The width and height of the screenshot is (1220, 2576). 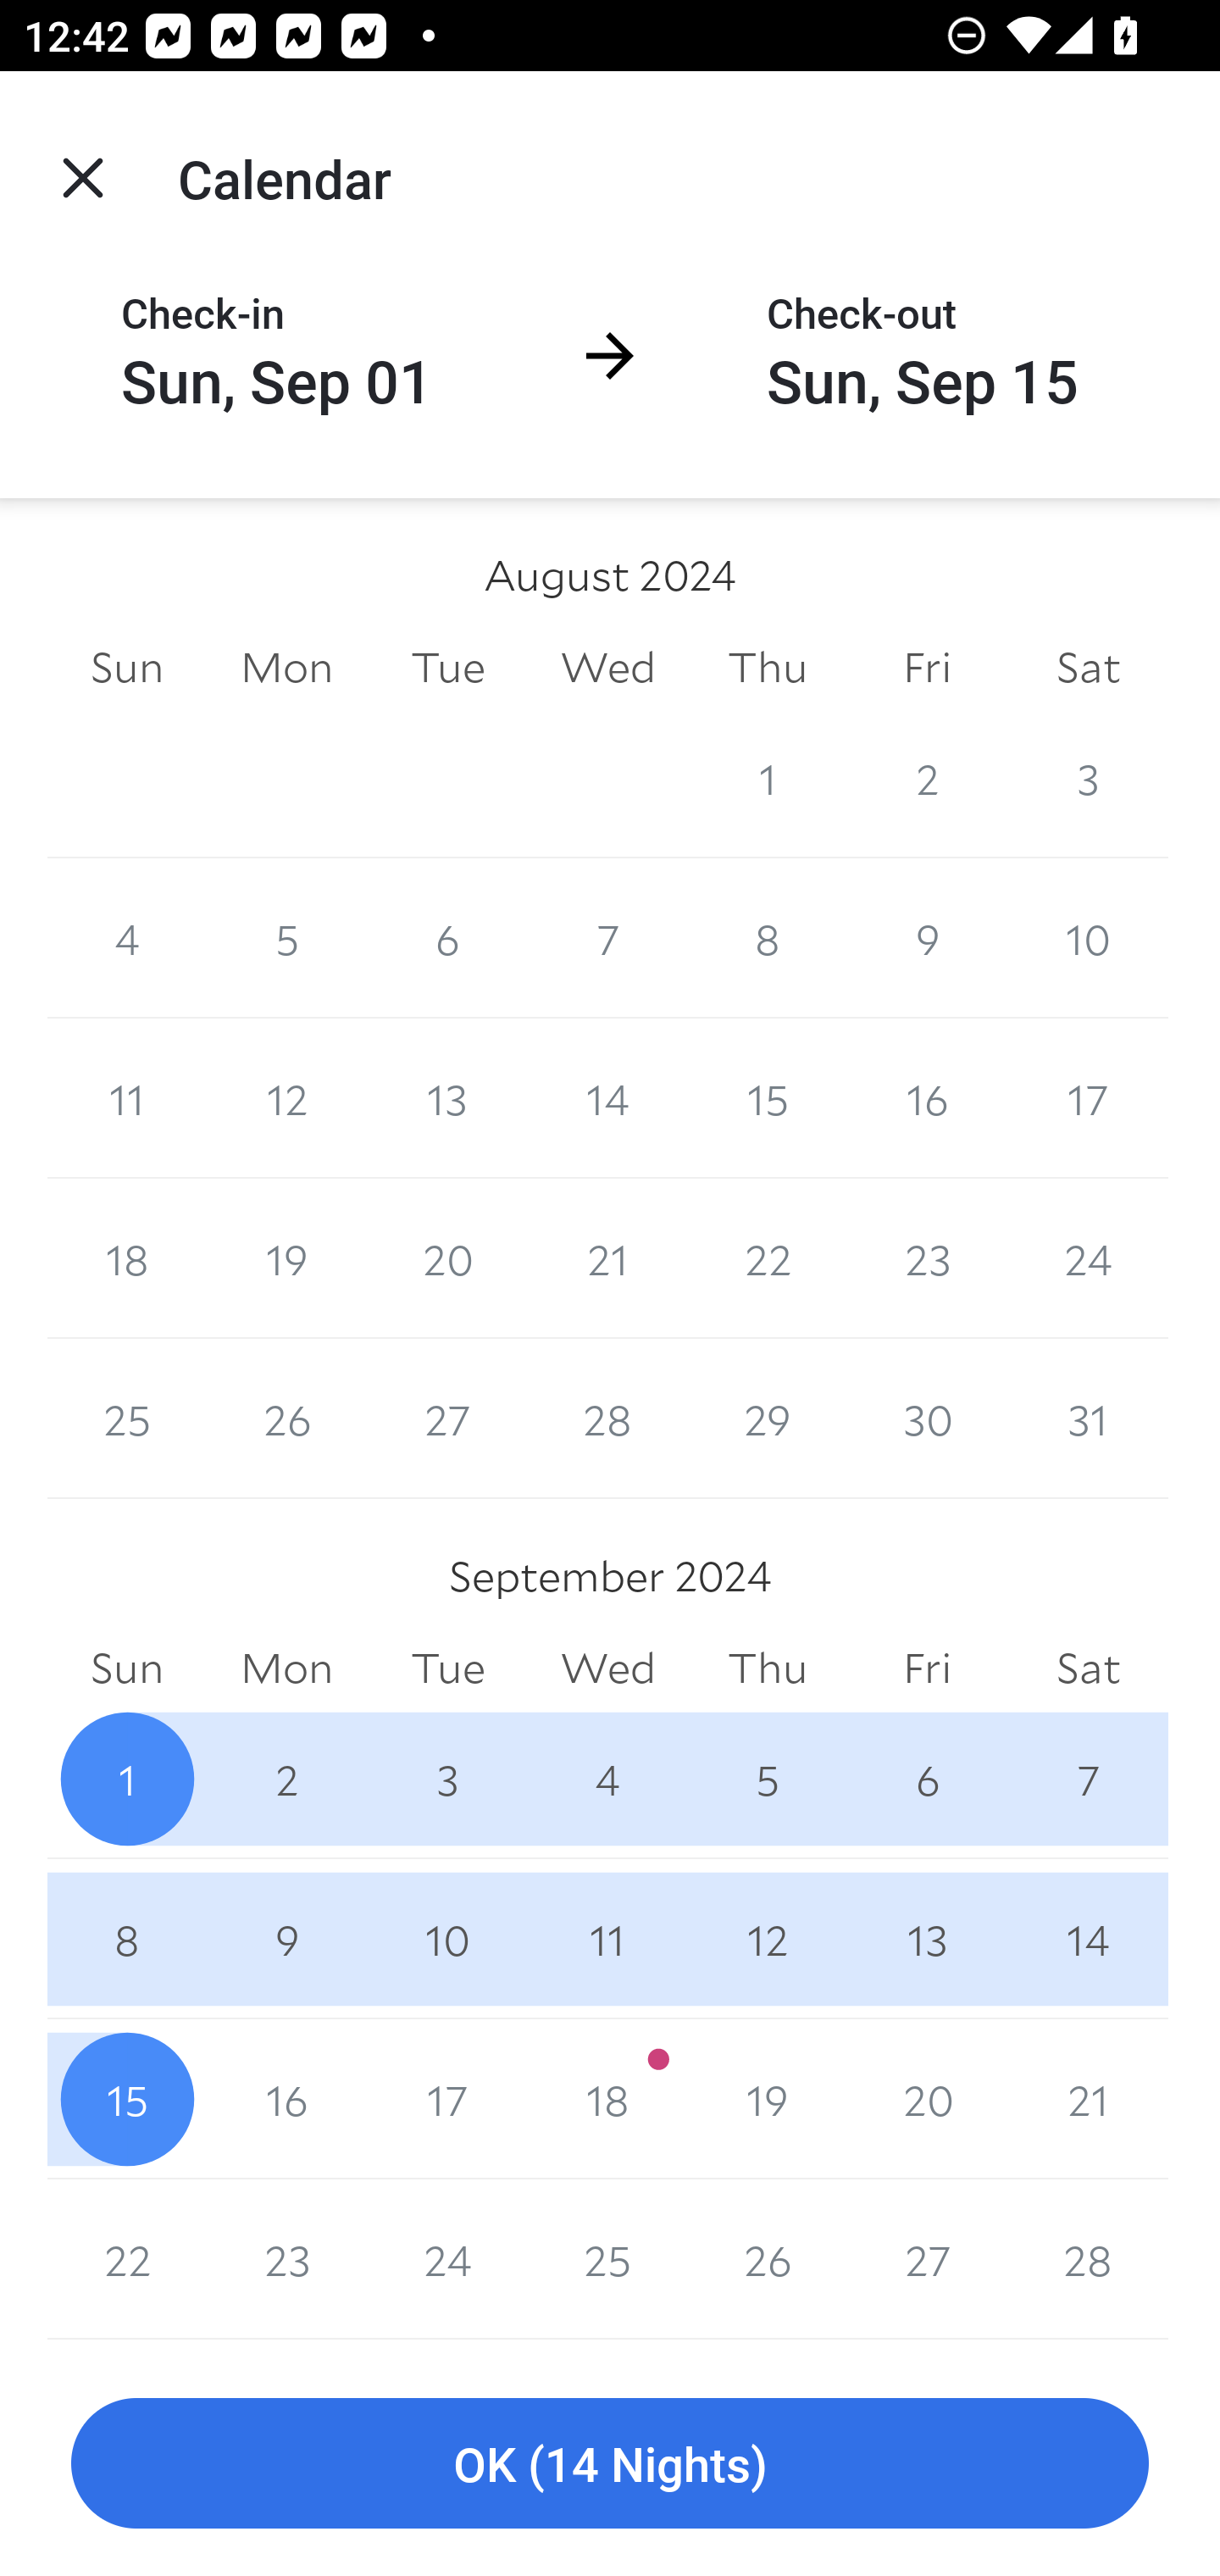 I want to click on 24 24 August 2024, so click(x=1088, y=1259).